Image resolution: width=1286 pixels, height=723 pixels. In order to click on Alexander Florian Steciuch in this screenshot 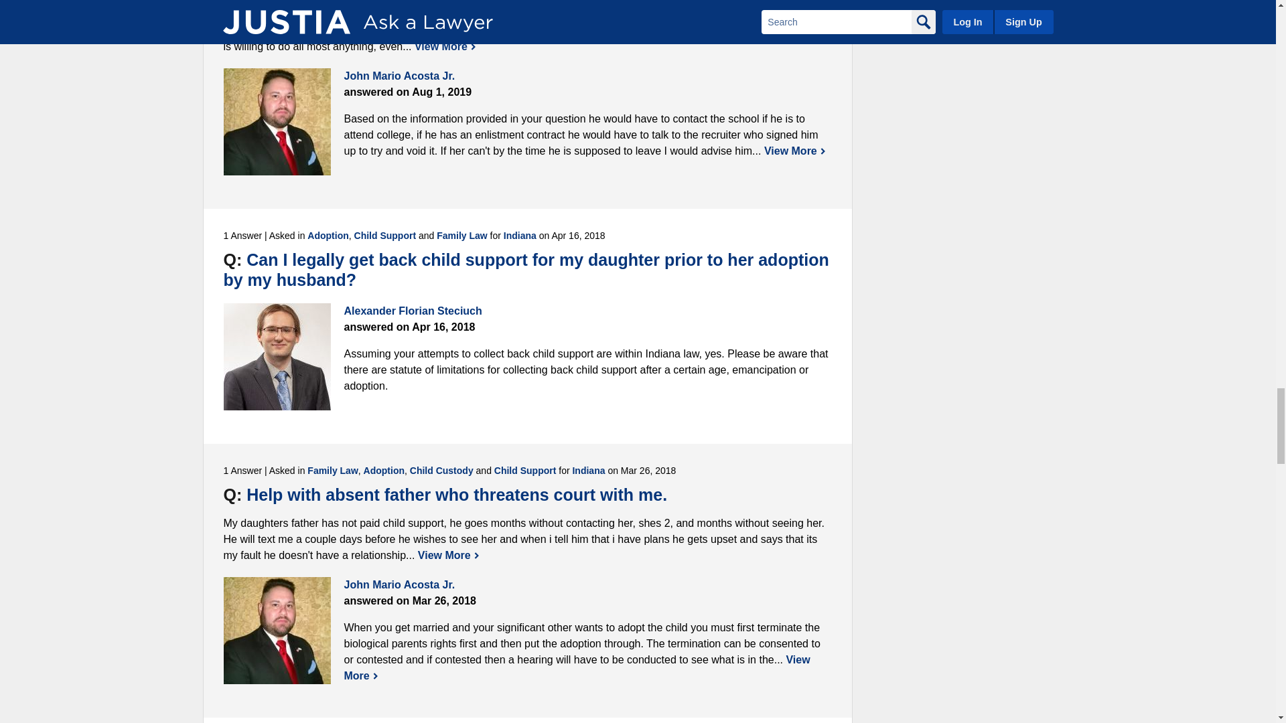, I will do `click(277, 356)`.